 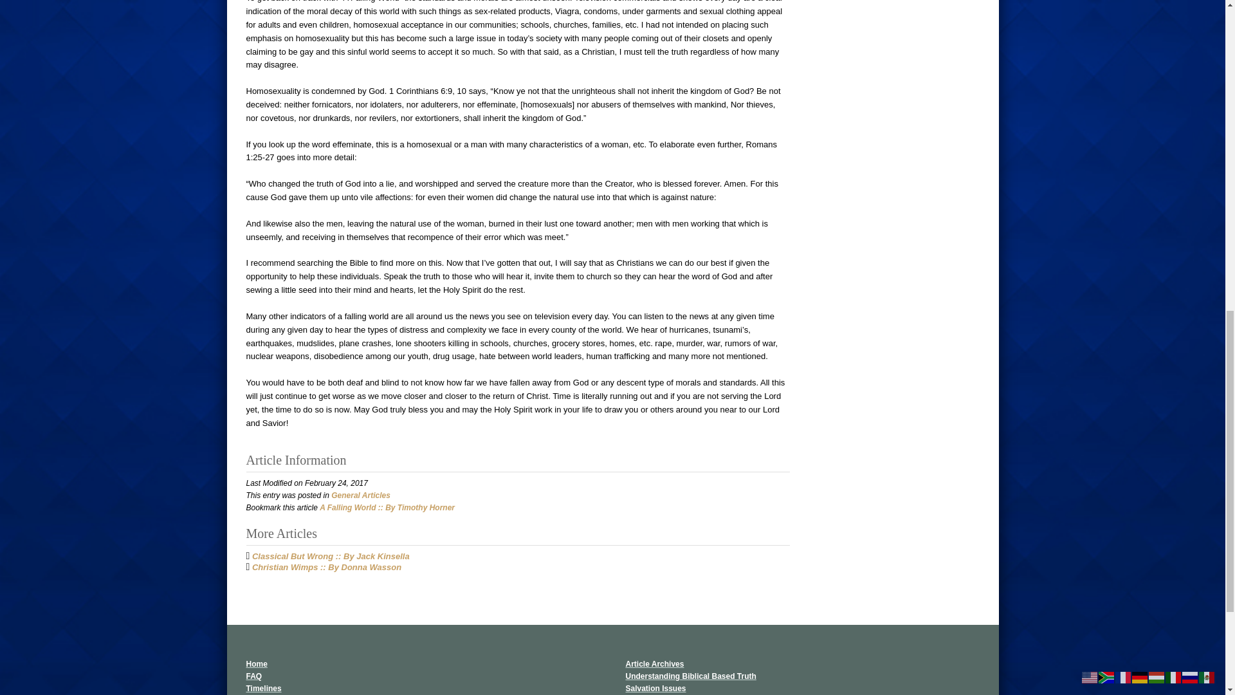 What do you see at coordinates (256, 663) in the screenshot?
I see `Home` at bounding box center [256, 663].